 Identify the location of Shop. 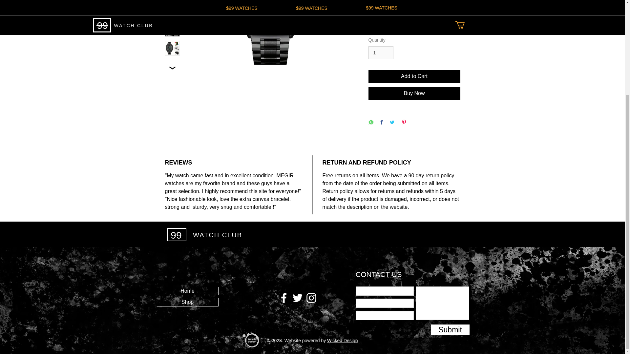
(187, 302).